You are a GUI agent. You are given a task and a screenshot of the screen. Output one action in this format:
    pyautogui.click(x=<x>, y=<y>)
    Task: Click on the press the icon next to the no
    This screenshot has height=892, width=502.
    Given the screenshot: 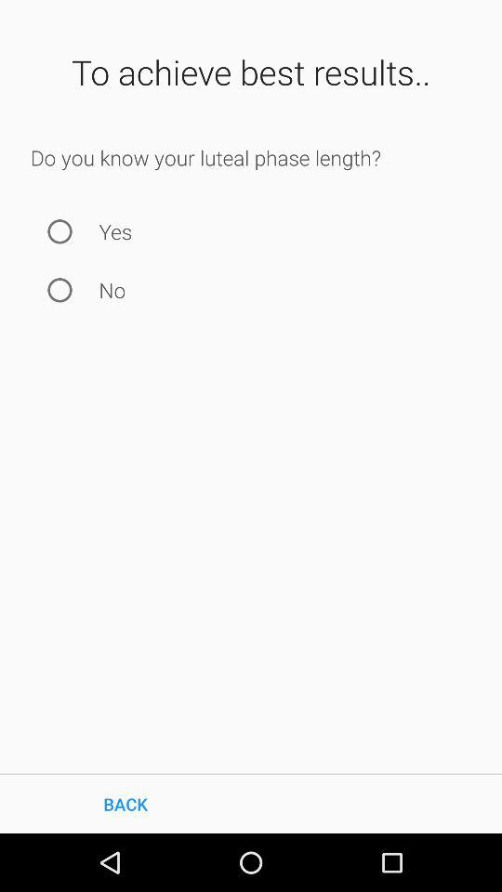 What is the action you would take?
    pyautogui.click(x=59, y=290)
    